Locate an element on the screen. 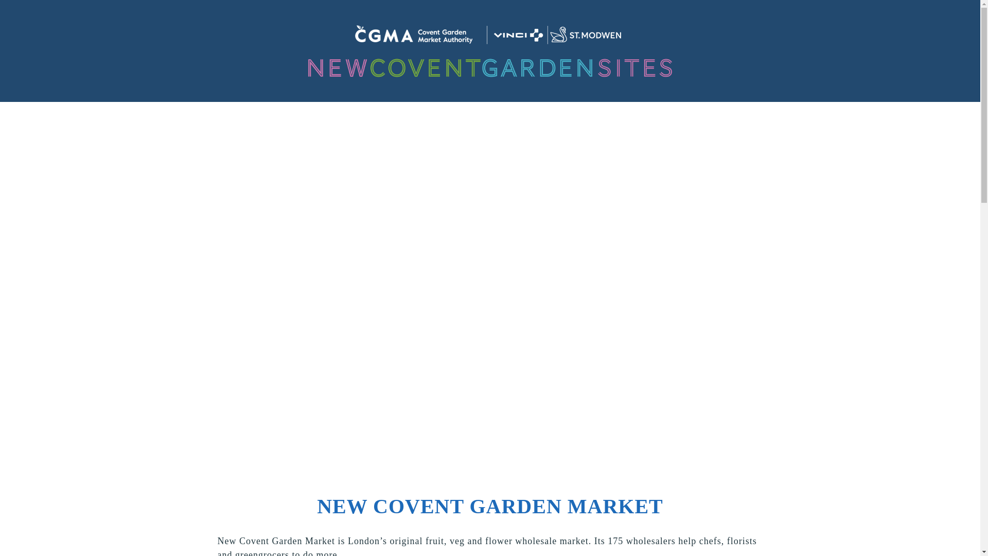 The height and width of the screenshot is (556, 988). Project is located at coordinates (268, 126).